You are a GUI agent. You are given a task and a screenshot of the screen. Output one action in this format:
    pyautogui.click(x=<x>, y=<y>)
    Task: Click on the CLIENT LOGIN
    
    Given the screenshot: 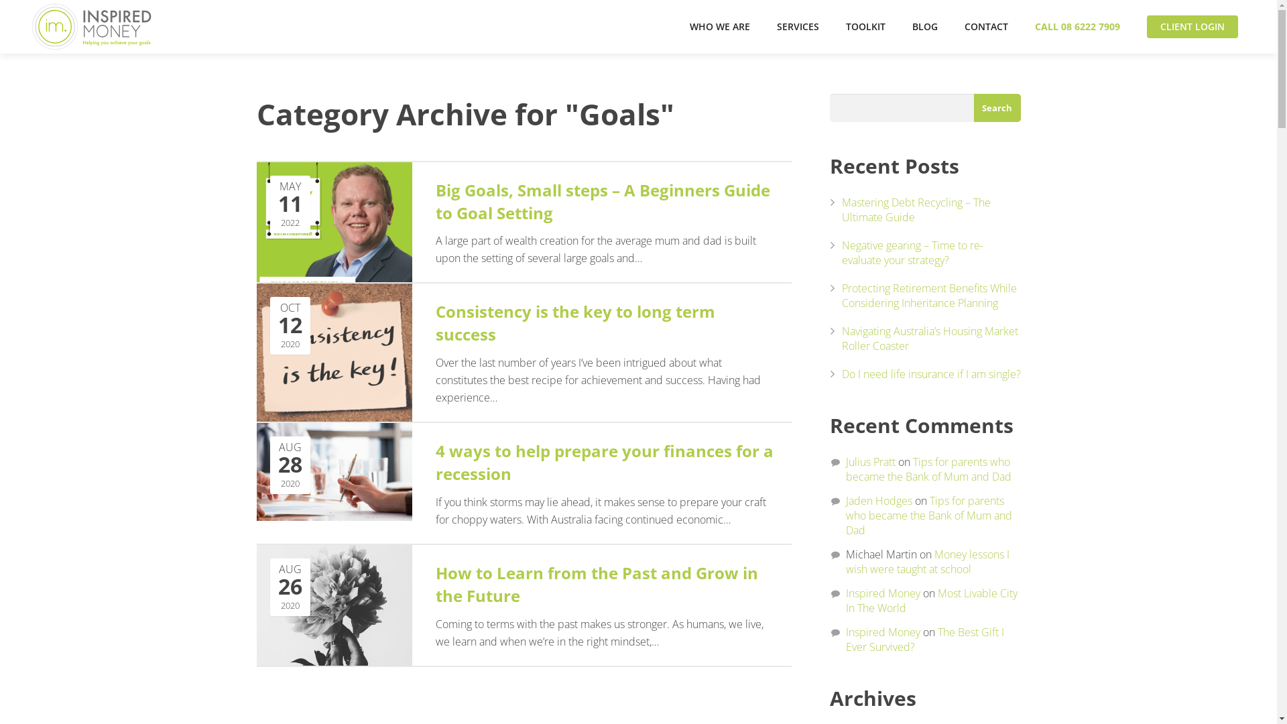 What is the action you would take?
    pyautogui.click(x=1192, y=27)
    